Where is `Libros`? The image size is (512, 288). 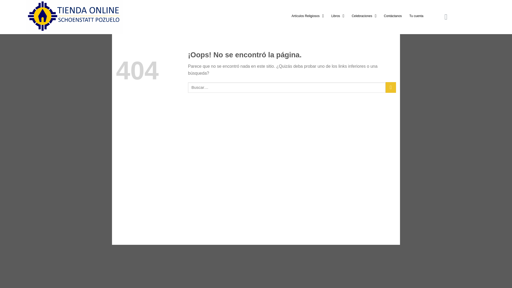
Libros is located at coordinates (338, 16).